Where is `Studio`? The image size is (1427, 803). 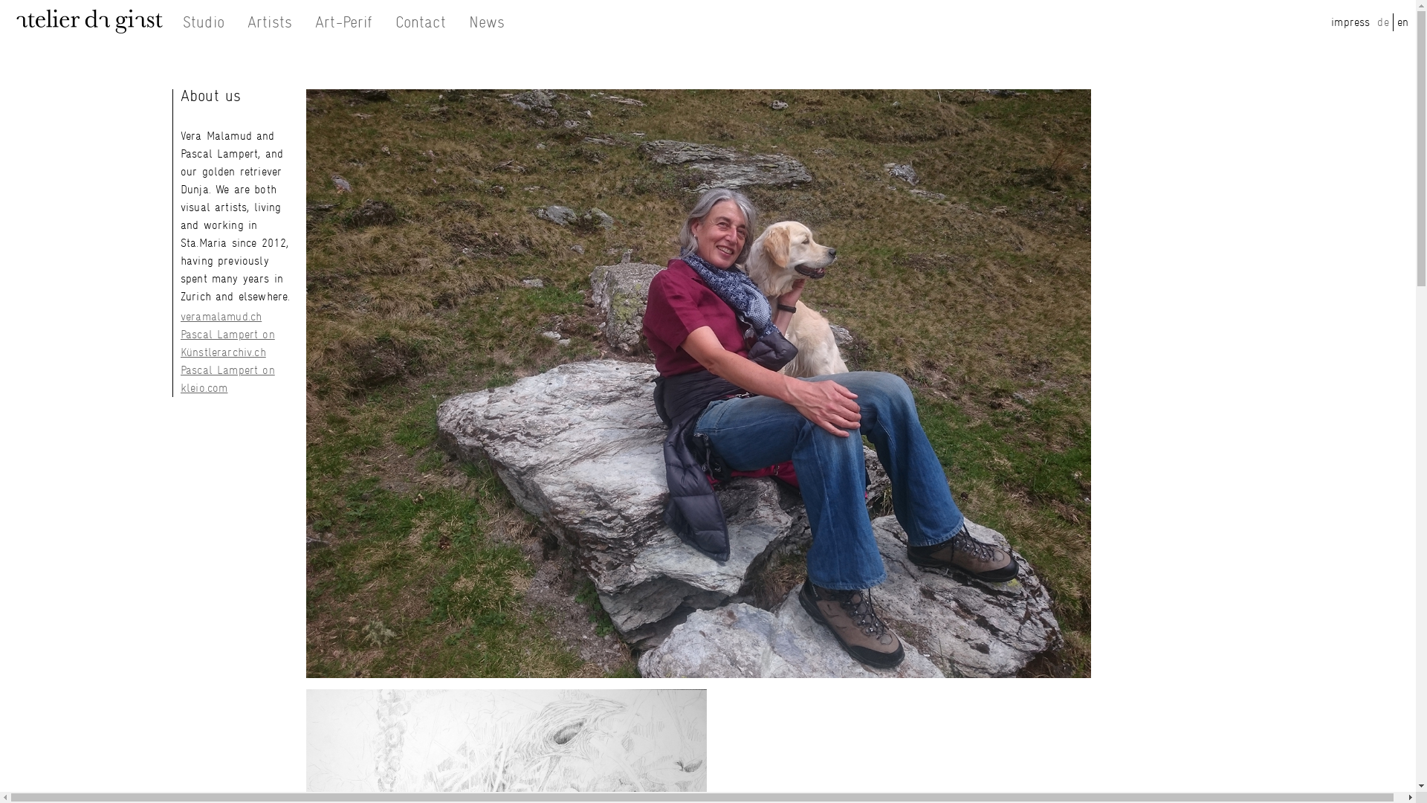
Studio is located at coordinates (204, 22).